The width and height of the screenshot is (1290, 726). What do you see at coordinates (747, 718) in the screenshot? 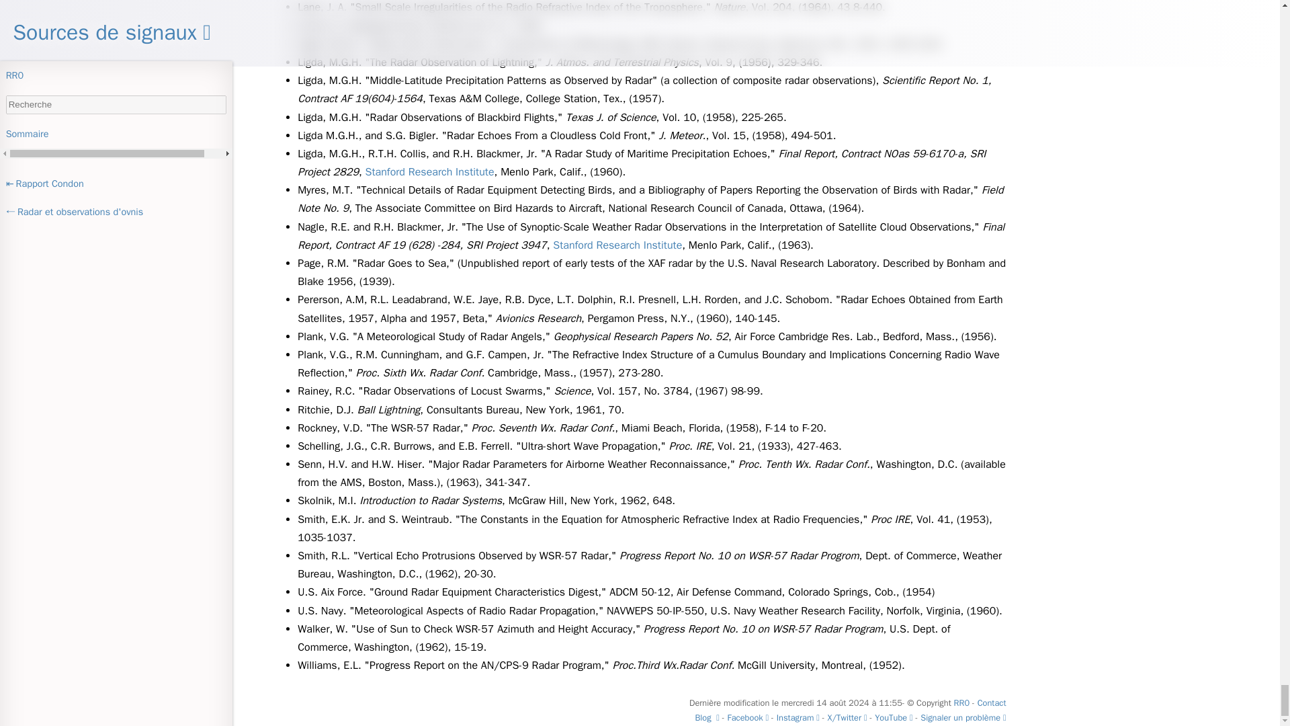
I see `www.facebook.com` at bounding box center [747, 718].